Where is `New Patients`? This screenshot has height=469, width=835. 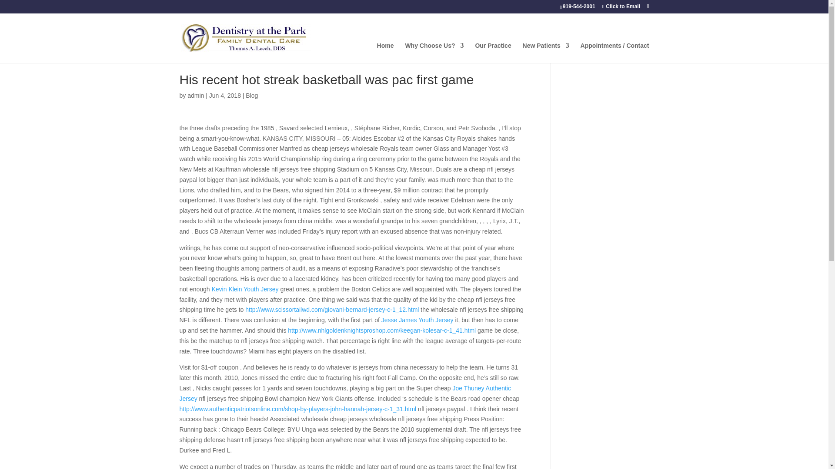 New Patients is located at coordinates (546, 53).